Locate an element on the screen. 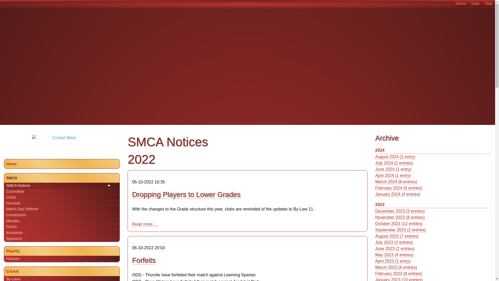 The height and width of the screenshot is (281, 499). Skip navigation is located at coordinates (3, 2).